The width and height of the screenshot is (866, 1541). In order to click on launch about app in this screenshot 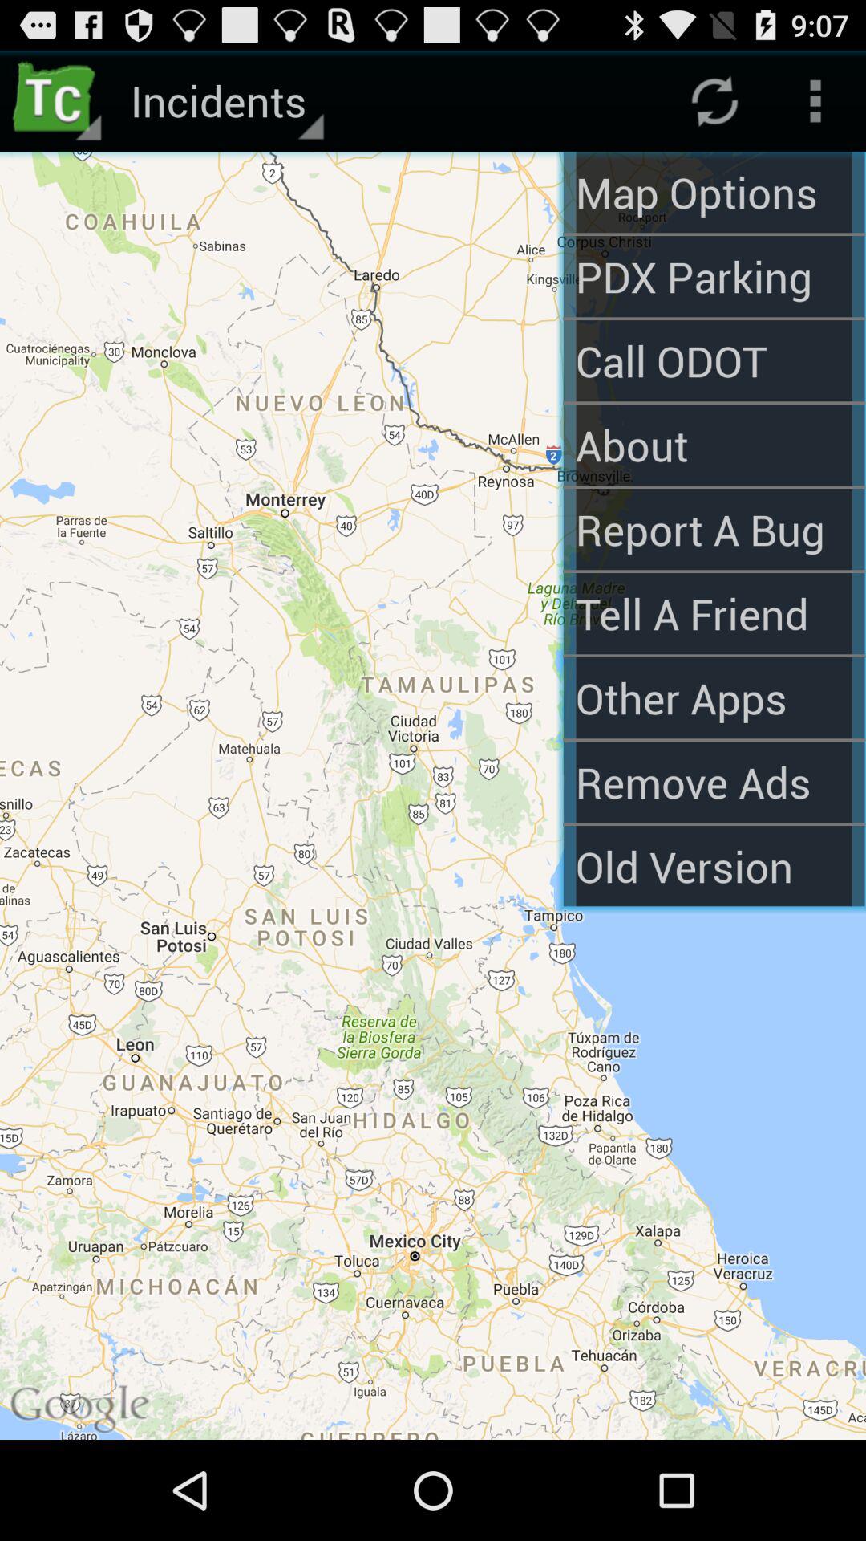, I will do `click(714, 445)`.